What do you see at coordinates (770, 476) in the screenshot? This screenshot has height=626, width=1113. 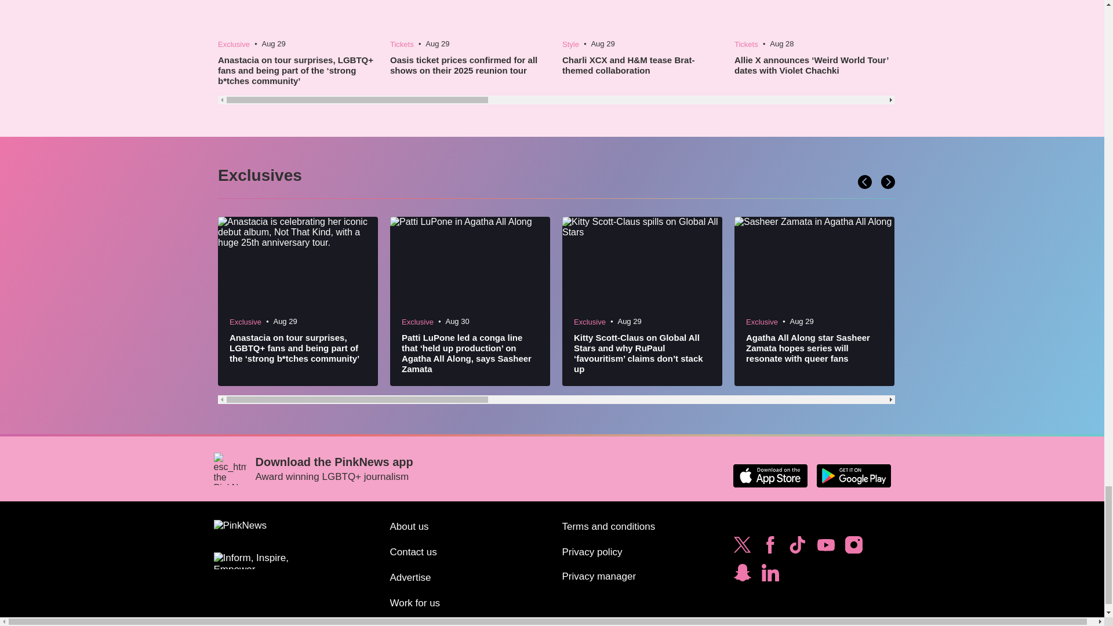 I see `Download the PinkNews app on the Apple App Store` at bounding box center [770, 476].